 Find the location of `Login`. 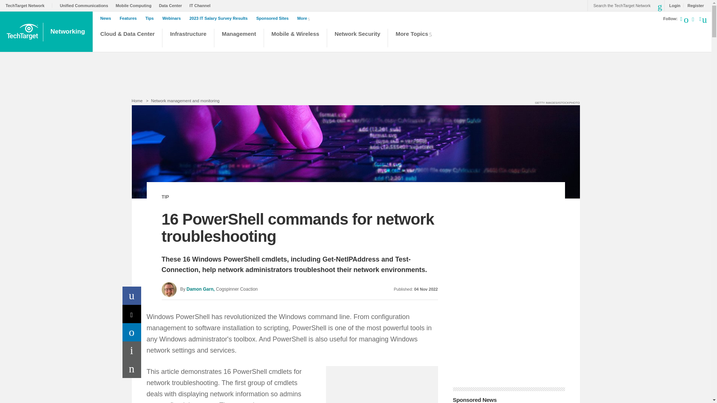

Login is located at coordinates (673, 5).